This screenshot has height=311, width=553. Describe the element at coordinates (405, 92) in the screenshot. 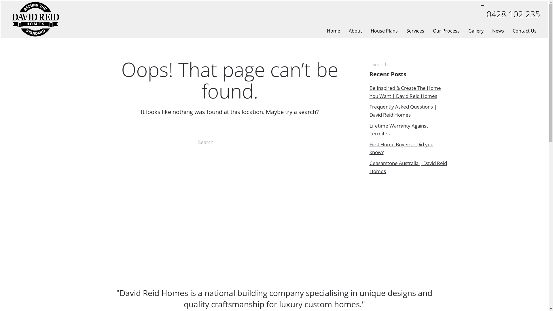

I see `Be Inspired & Create The Home You Want | David Reid Homes` at that location.